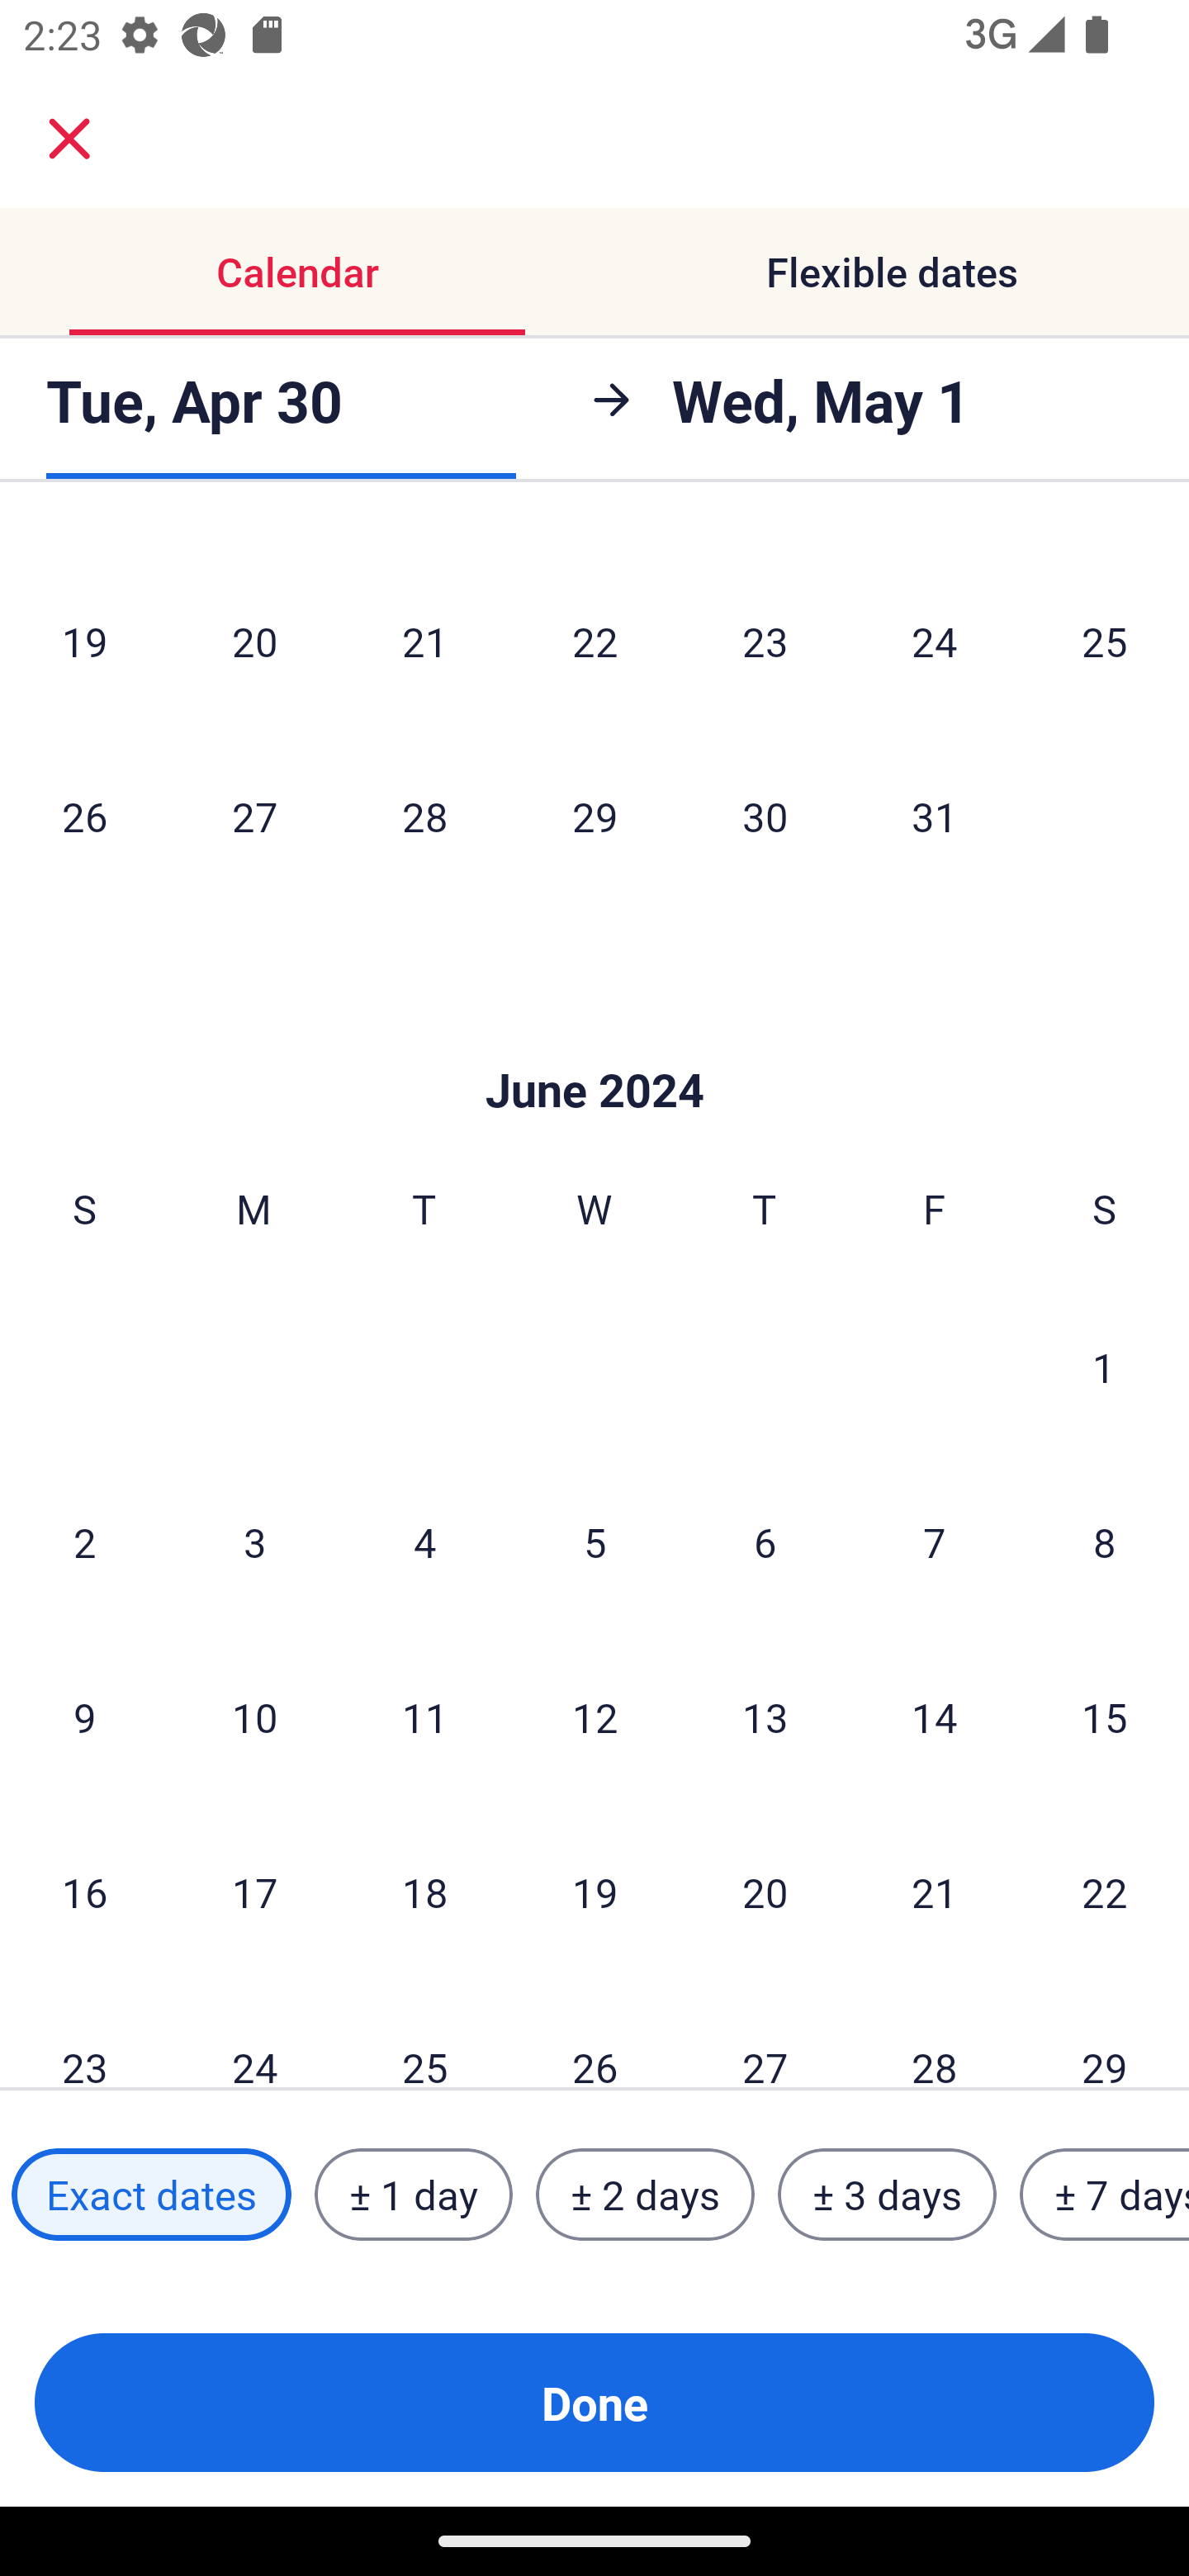 Image resolution: width=1189 pixels, height=2576 pixels. I want to click on 6 Thursday, June 6, 2024, so click(765, 1541).